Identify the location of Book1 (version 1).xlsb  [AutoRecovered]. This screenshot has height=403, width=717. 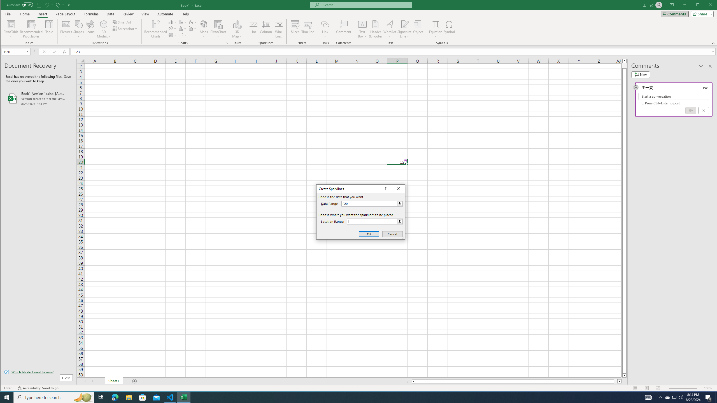
(39, 99).